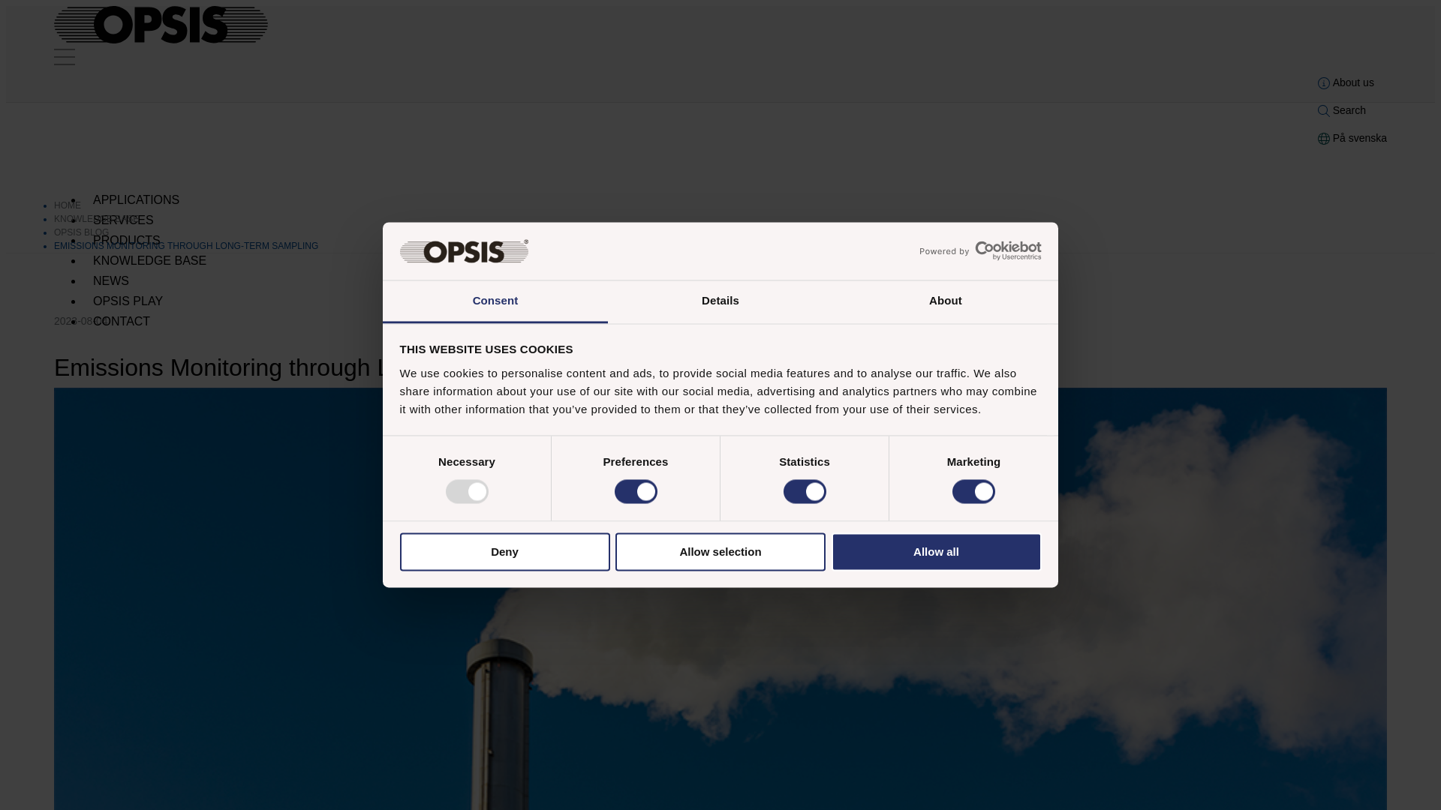 The image size is (1441, 810). Describe the element at coordinates (720, 551) in the screenshot. I see `Allow selection` at that location.